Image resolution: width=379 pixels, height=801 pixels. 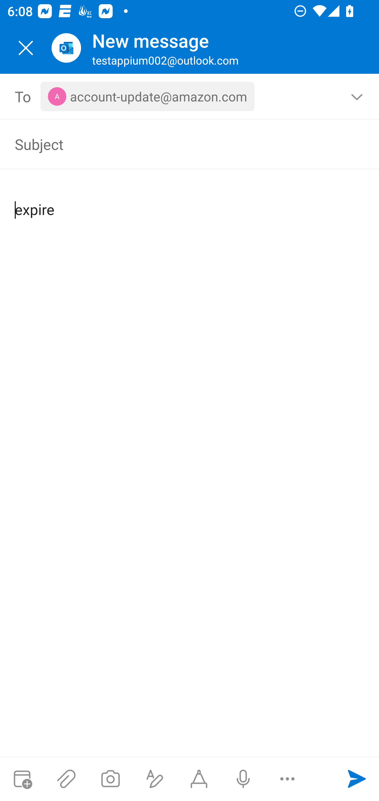 I want to click on More options, so click(x=287, y=779).